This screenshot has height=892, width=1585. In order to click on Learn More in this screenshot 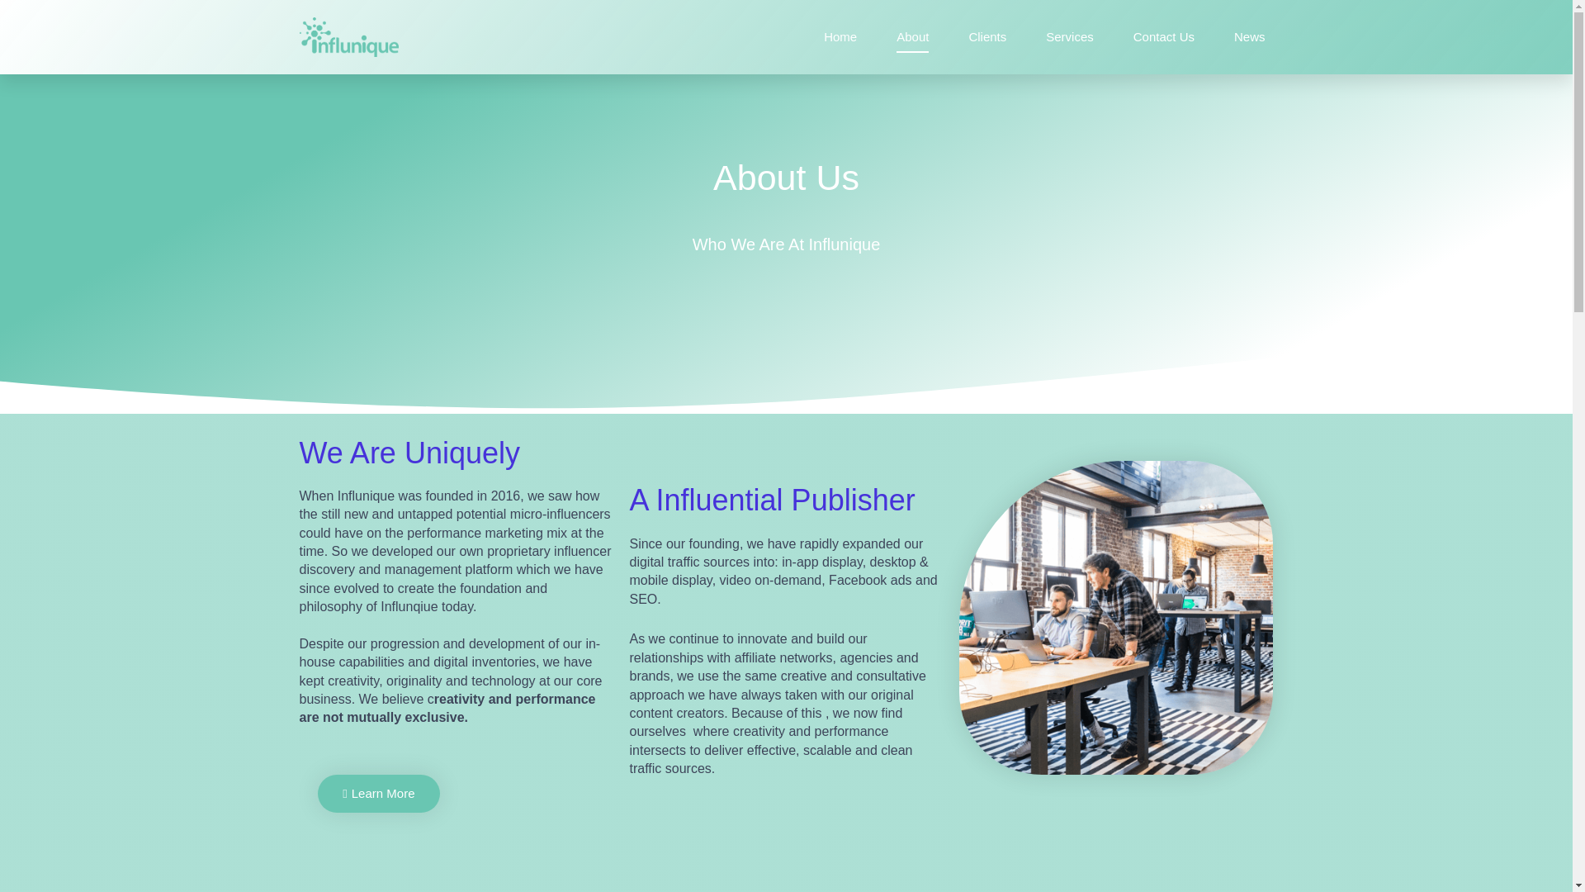, I will do `click(378, 793)`.